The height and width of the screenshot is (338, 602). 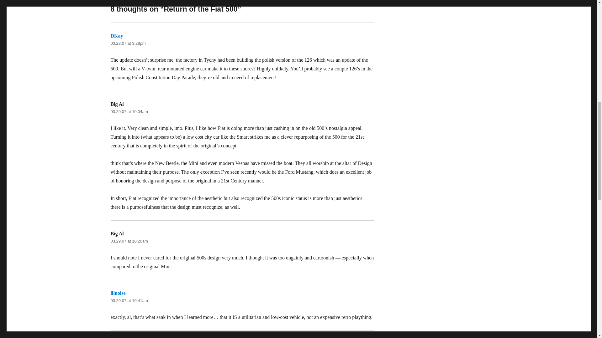 What do you see at coordinates (128, 43) in the screenshot?
I see `03.28.07 at 3:28pm` at bounding box center [128, 43].